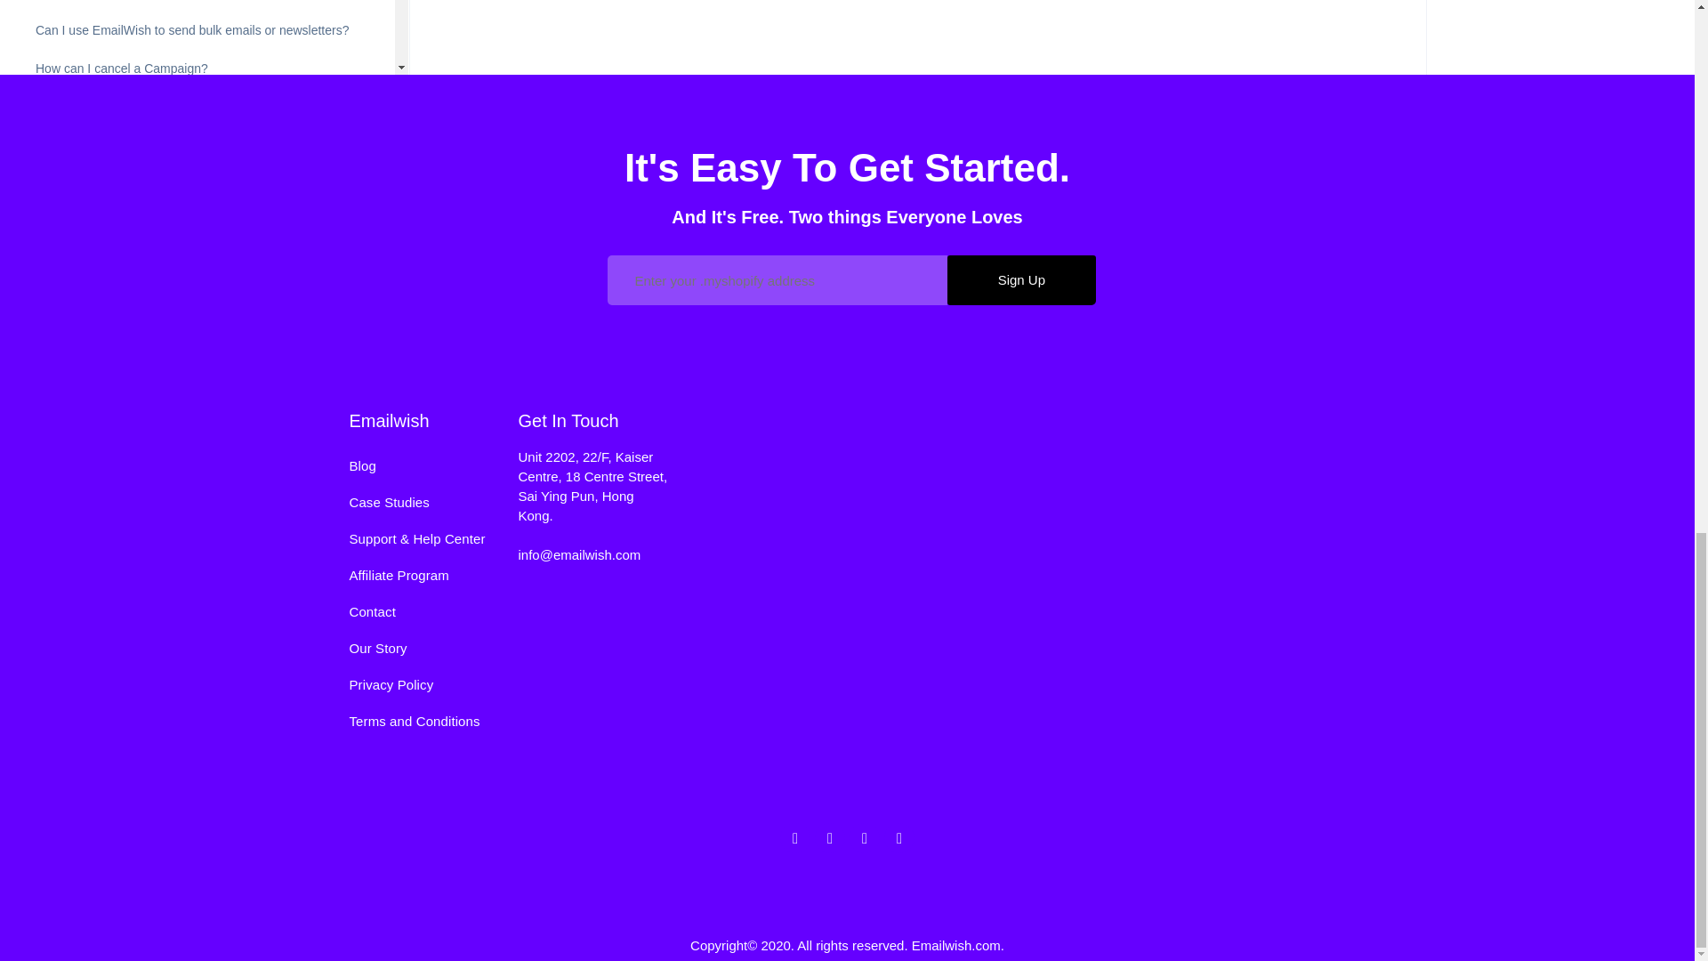 The image size is (1708, 961). What do you see at coordinates (143, 585) in the screenshot?
I see `Can one account have multiple stores?` at bounding box center [143, 585].